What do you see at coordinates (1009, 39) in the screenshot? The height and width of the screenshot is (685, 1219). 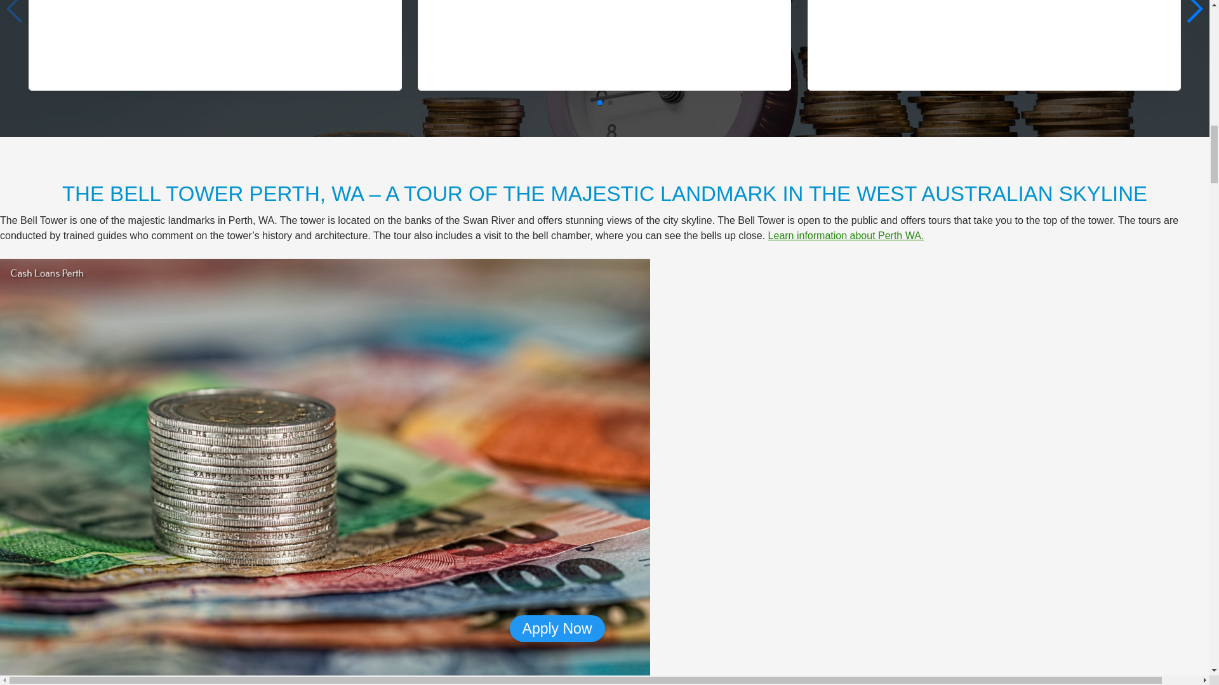 I see `I was very happy with how easy it was to do the application` at bounding box center [1009, 39].